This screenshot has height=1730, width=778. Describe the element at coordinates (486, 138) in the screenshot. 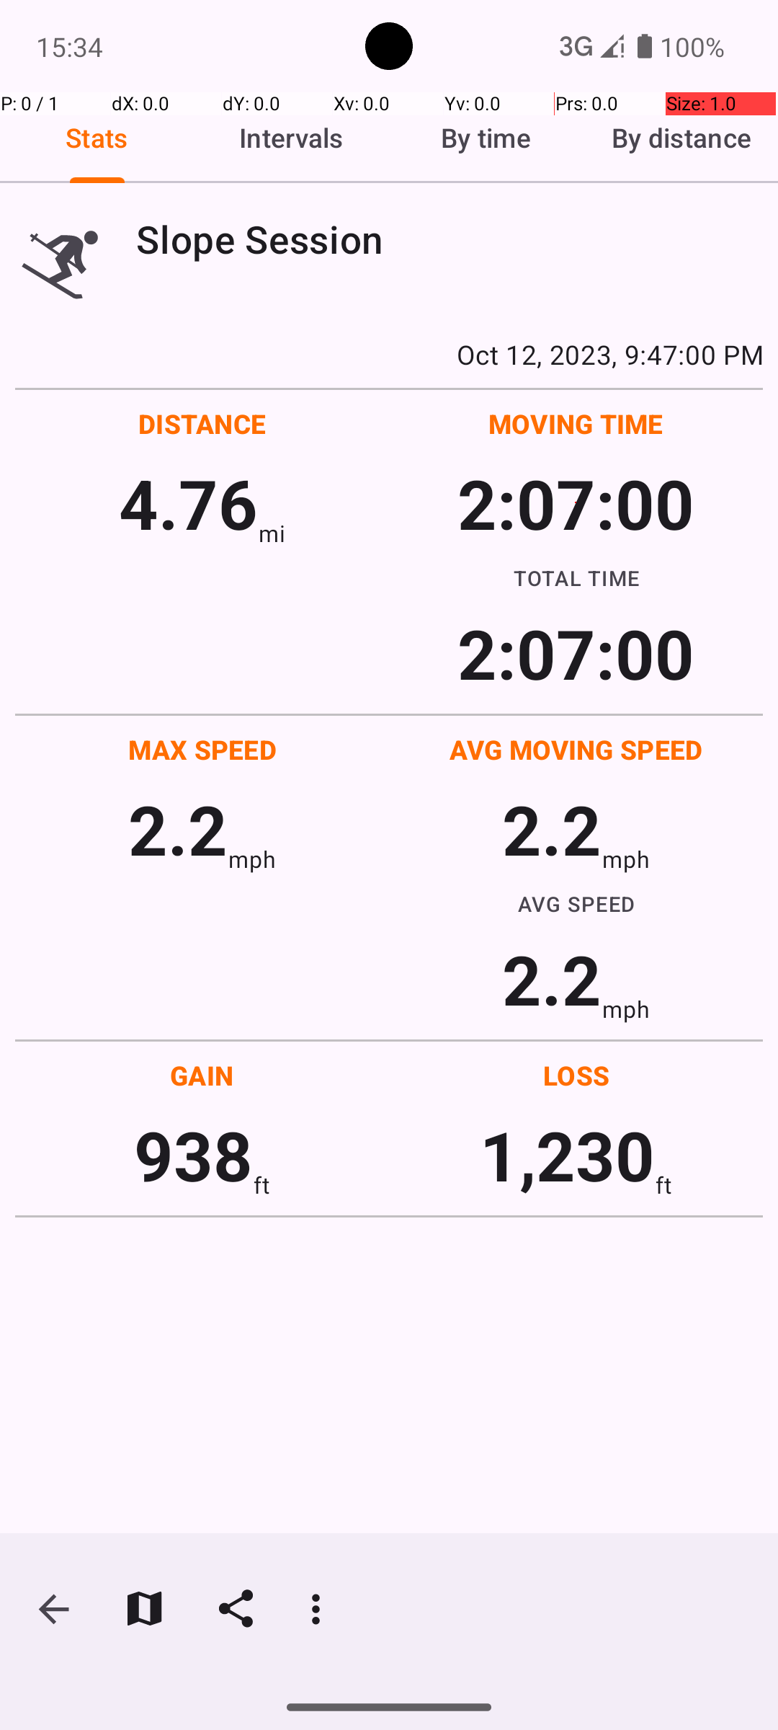

I see `By time` at that location.